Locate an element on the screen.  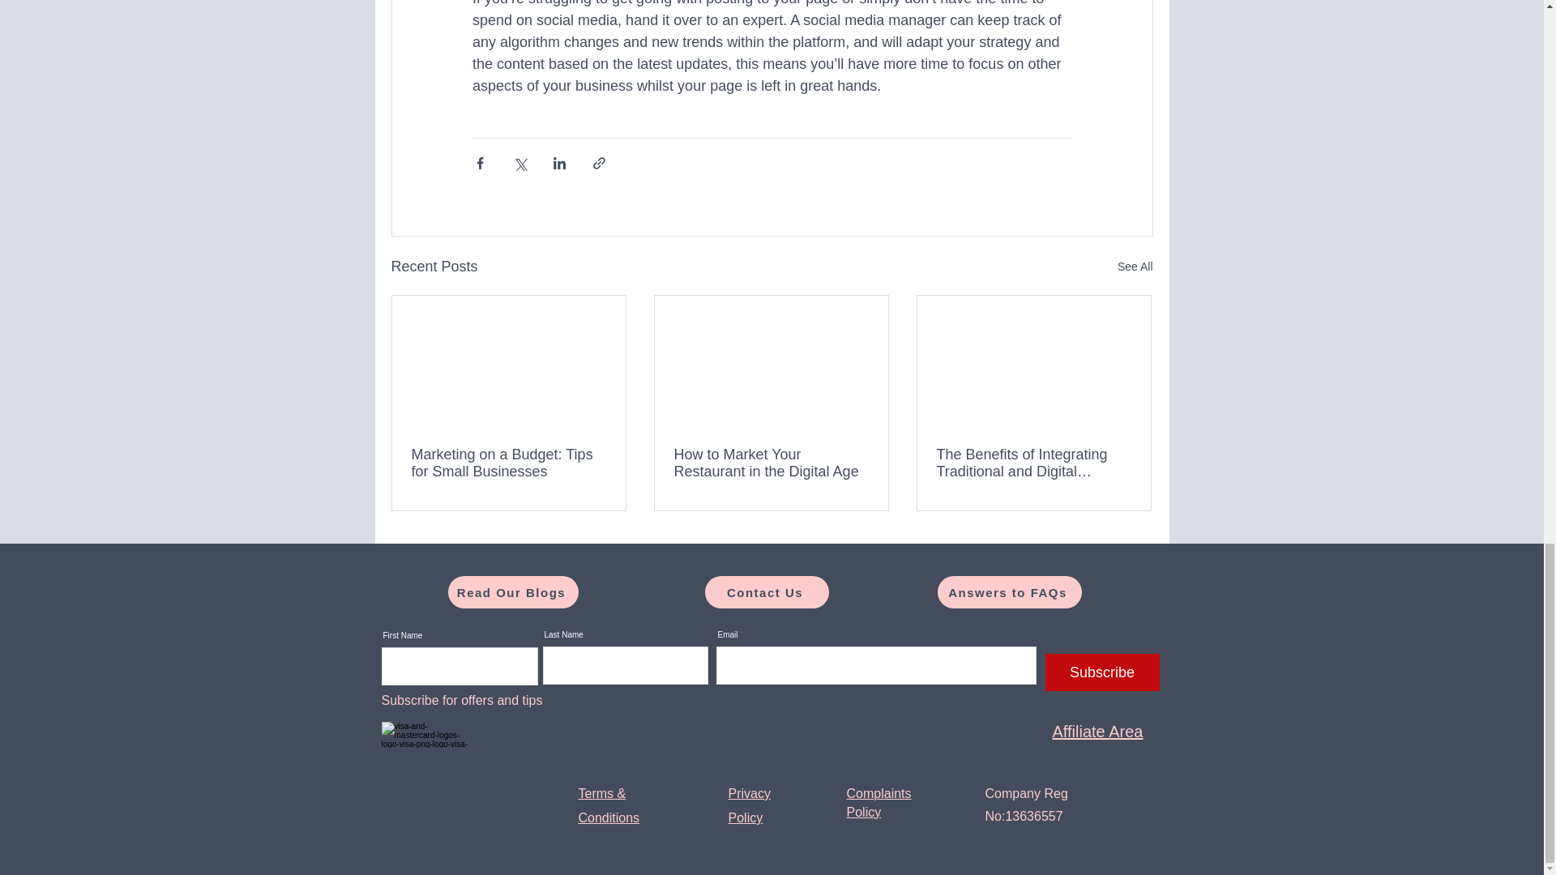
Marketing on a Budget: Tips for Small Businesses is located at coordinates (509, 463).